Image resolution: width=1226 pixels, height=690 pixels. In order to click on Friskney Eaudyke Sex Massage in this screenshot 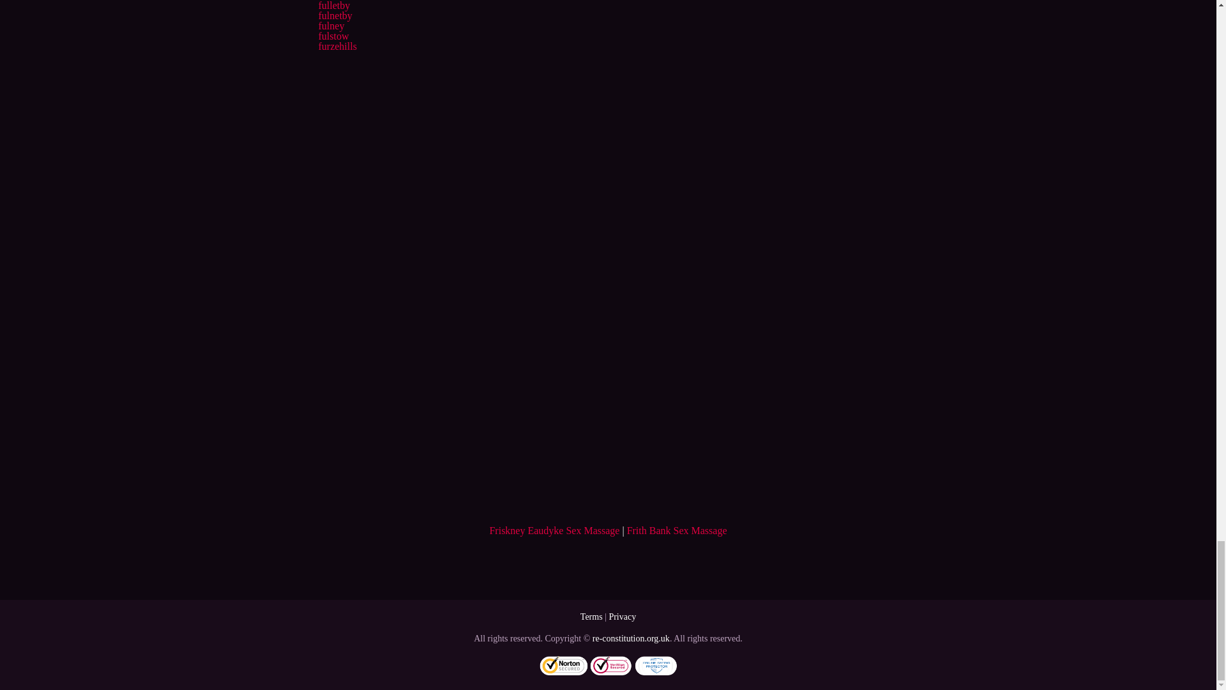, I will do `click(554, 530)`.